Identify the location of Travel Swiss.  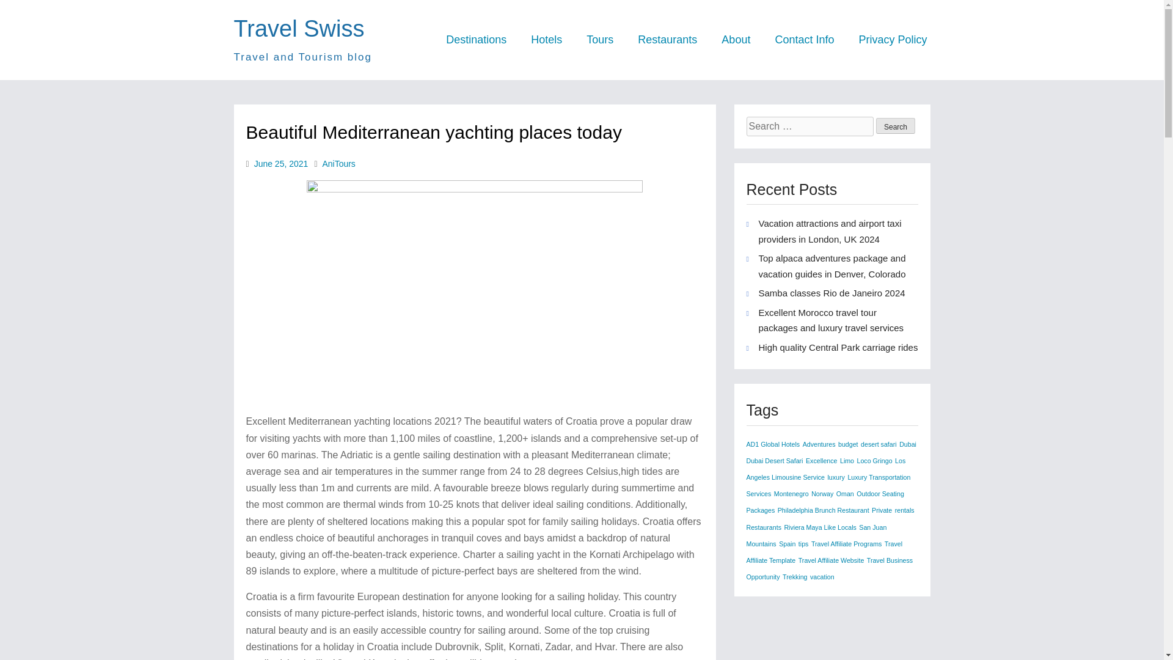
(298, 28).